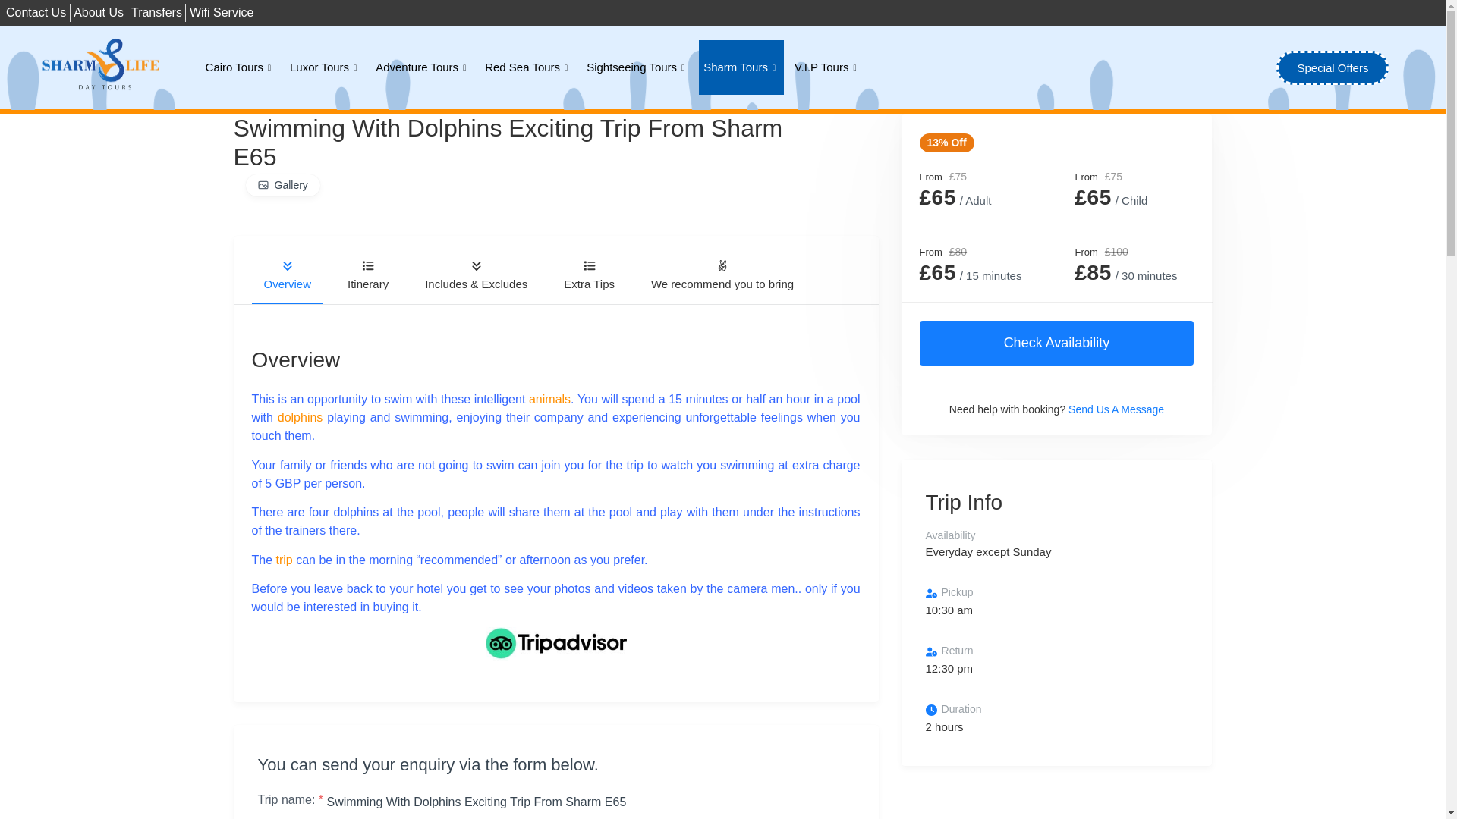  Describe the element at coordinates (99, 13) in the screenshot. I see `About Us` at that location.